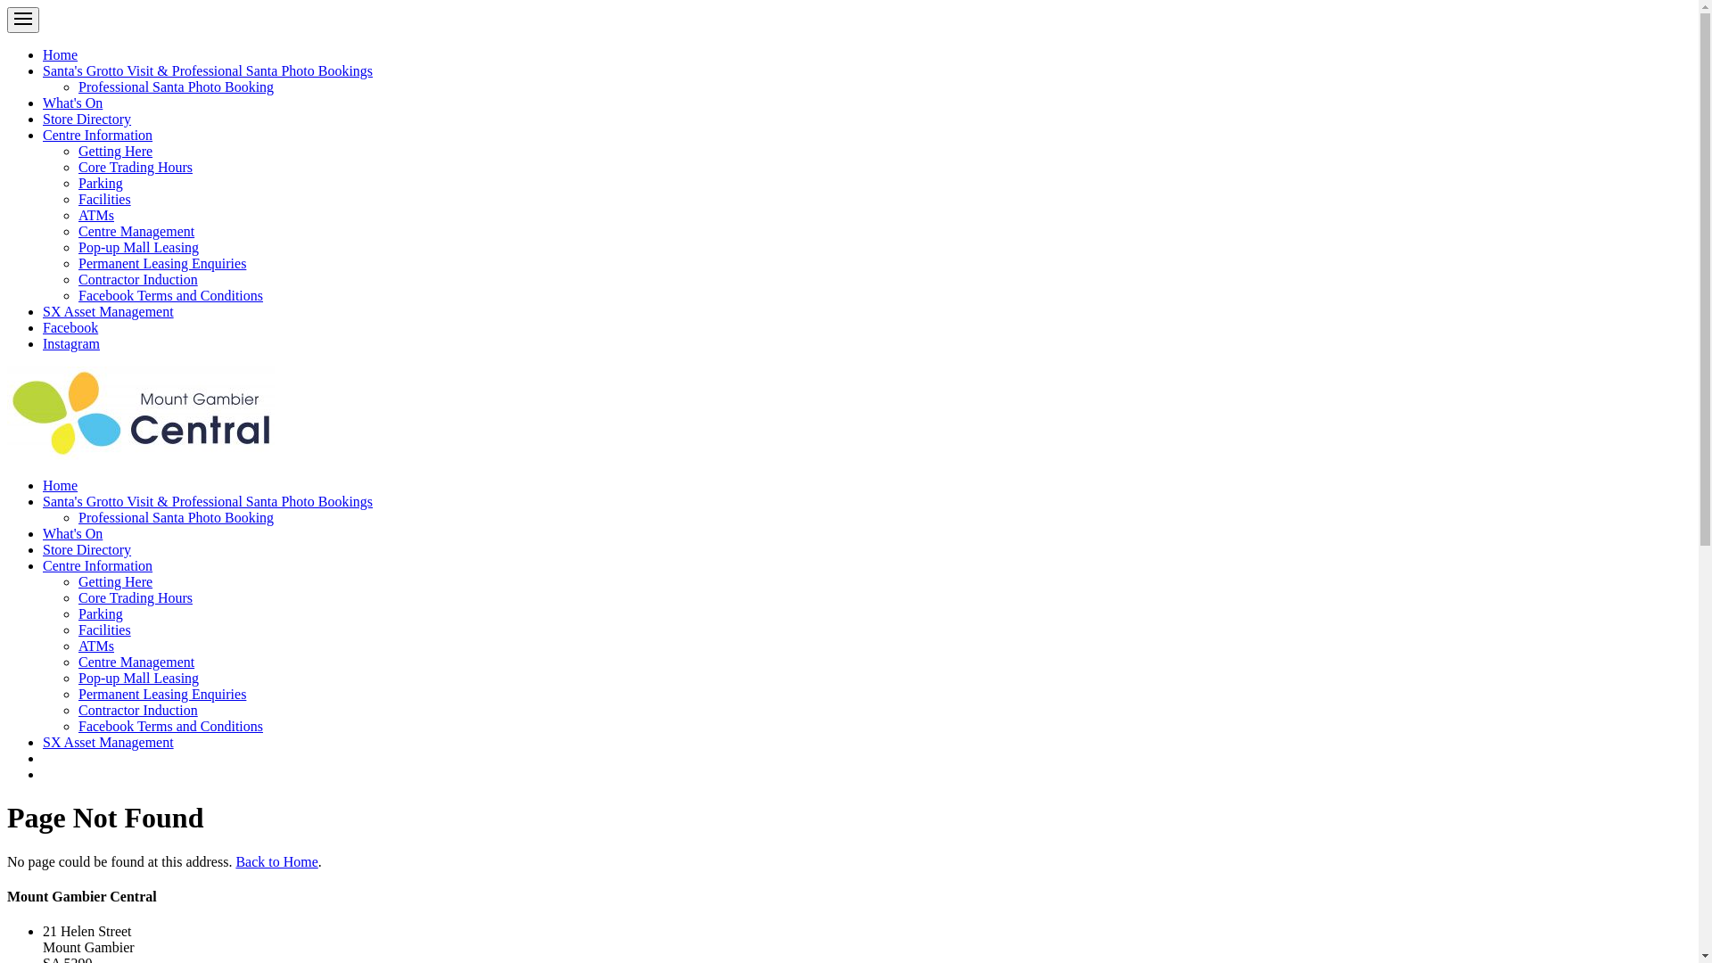 Image resolution: width=1712 pixels, height=963 pixels. I want to click on Back to Home, so click(276, 861).